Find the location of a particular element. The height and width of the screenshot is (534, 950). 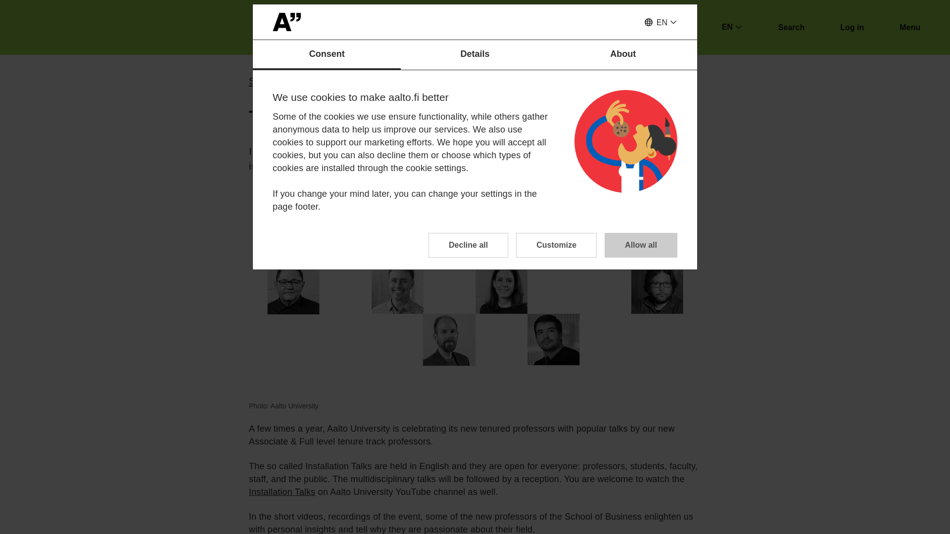

Details is located at coordinates (475, 55).